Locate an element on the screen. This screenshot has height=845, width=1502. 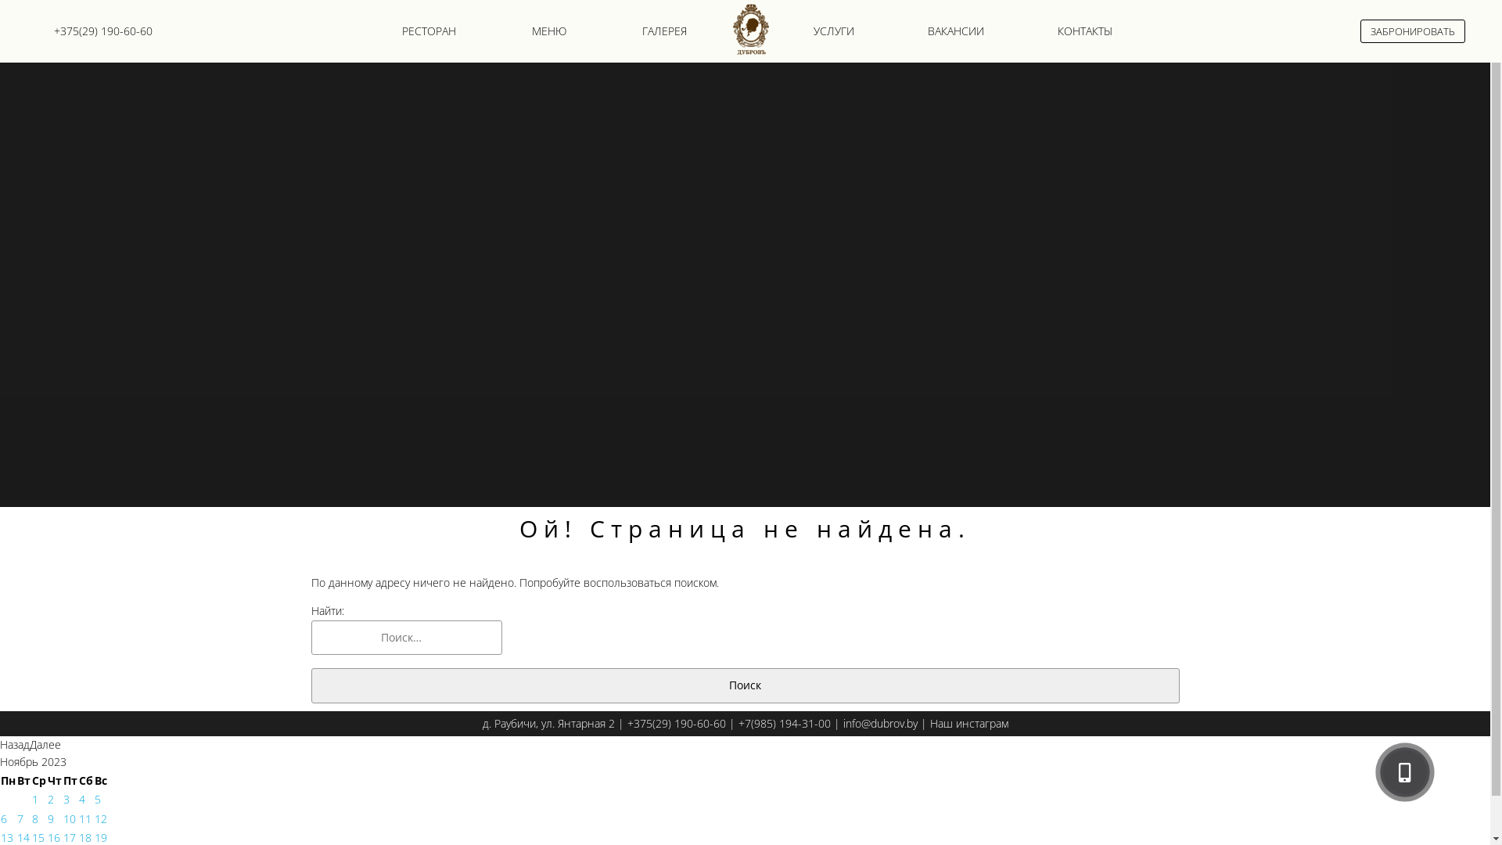
10 is located at coordinates (70, 818).